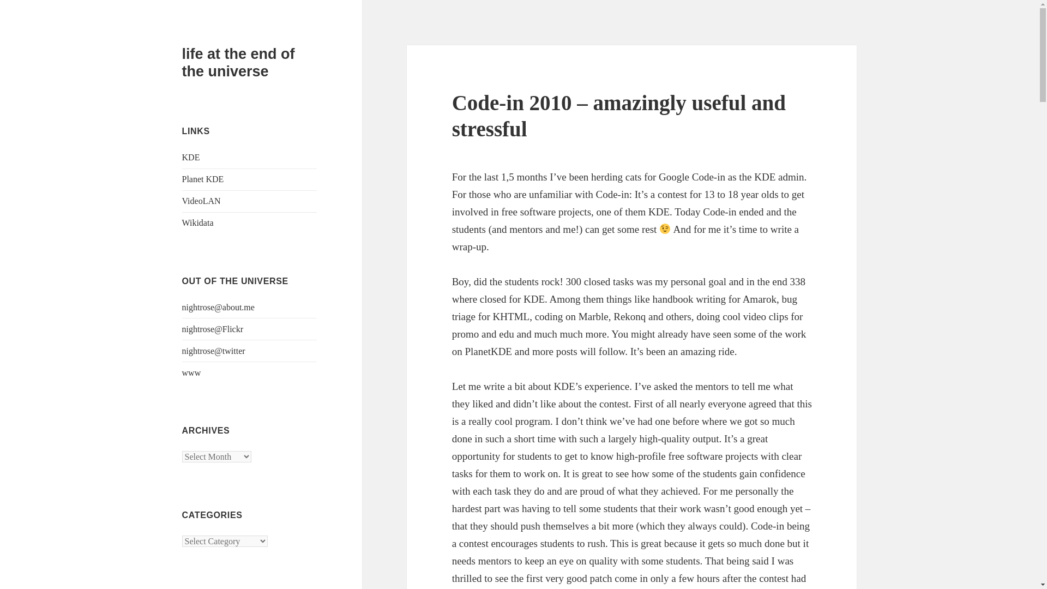  Describe the element at coordinates (203, 179) in the screenshot. I see `Planet KDE` at that location.